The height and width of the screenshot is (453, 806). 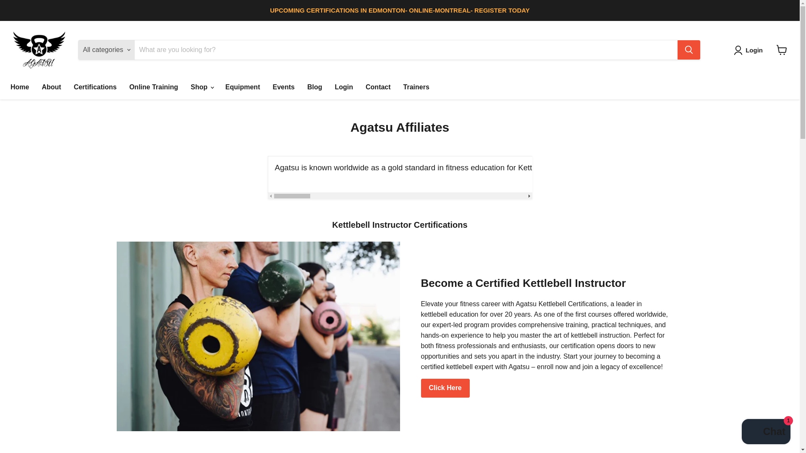 What do you see at coordinates (750, 50) in the screenshot?
I see `Login` at bounding box center [750, 50].